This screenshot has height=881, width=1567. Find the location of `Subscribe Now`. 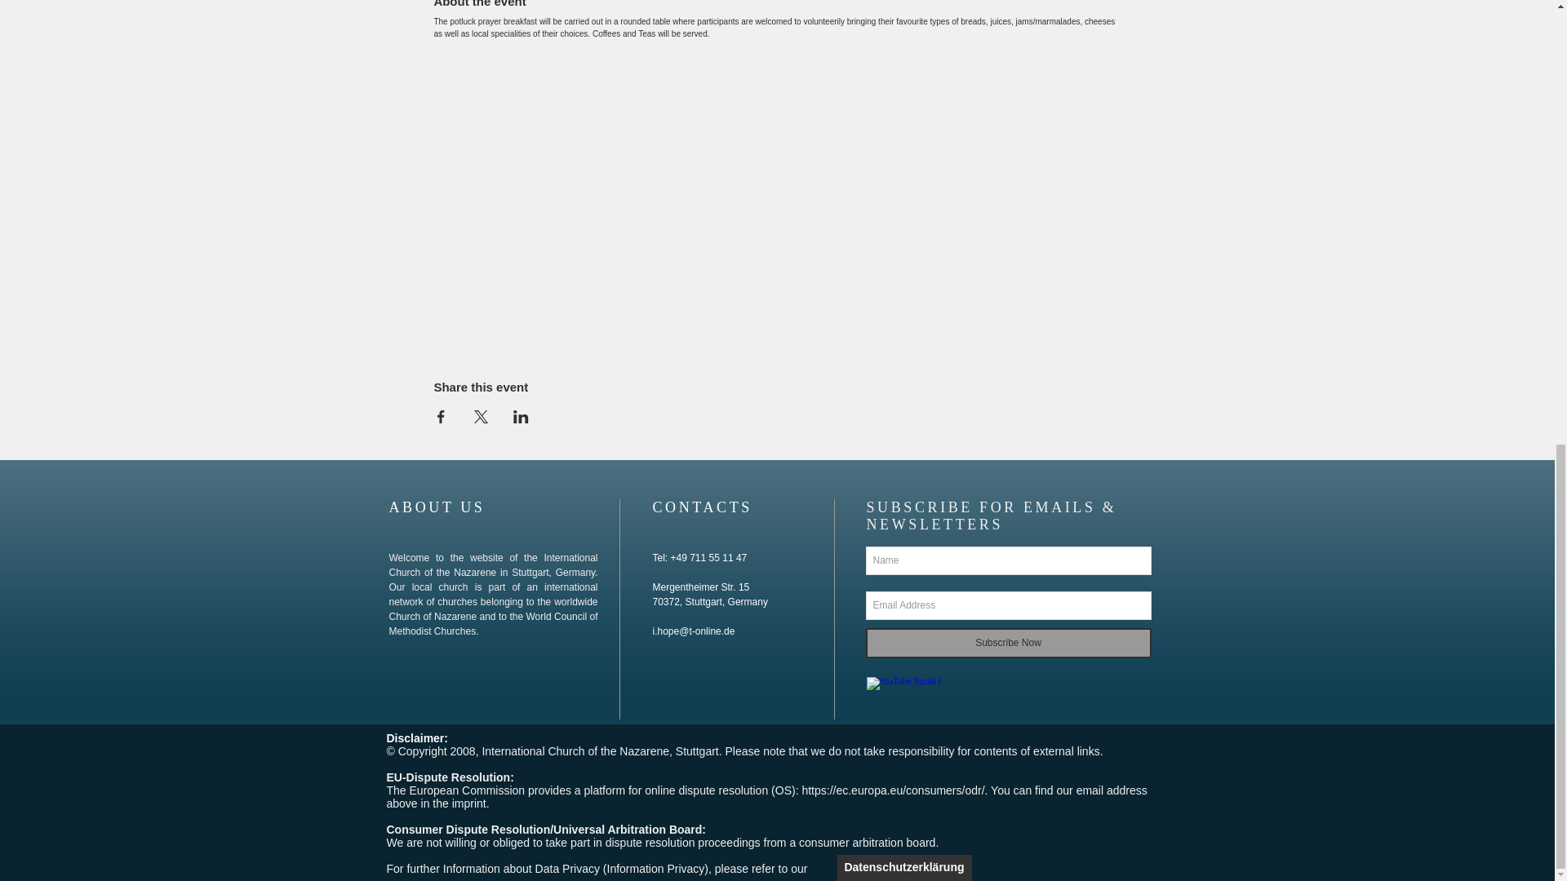

Subscribe Now is located at coordinates (1007, 643).